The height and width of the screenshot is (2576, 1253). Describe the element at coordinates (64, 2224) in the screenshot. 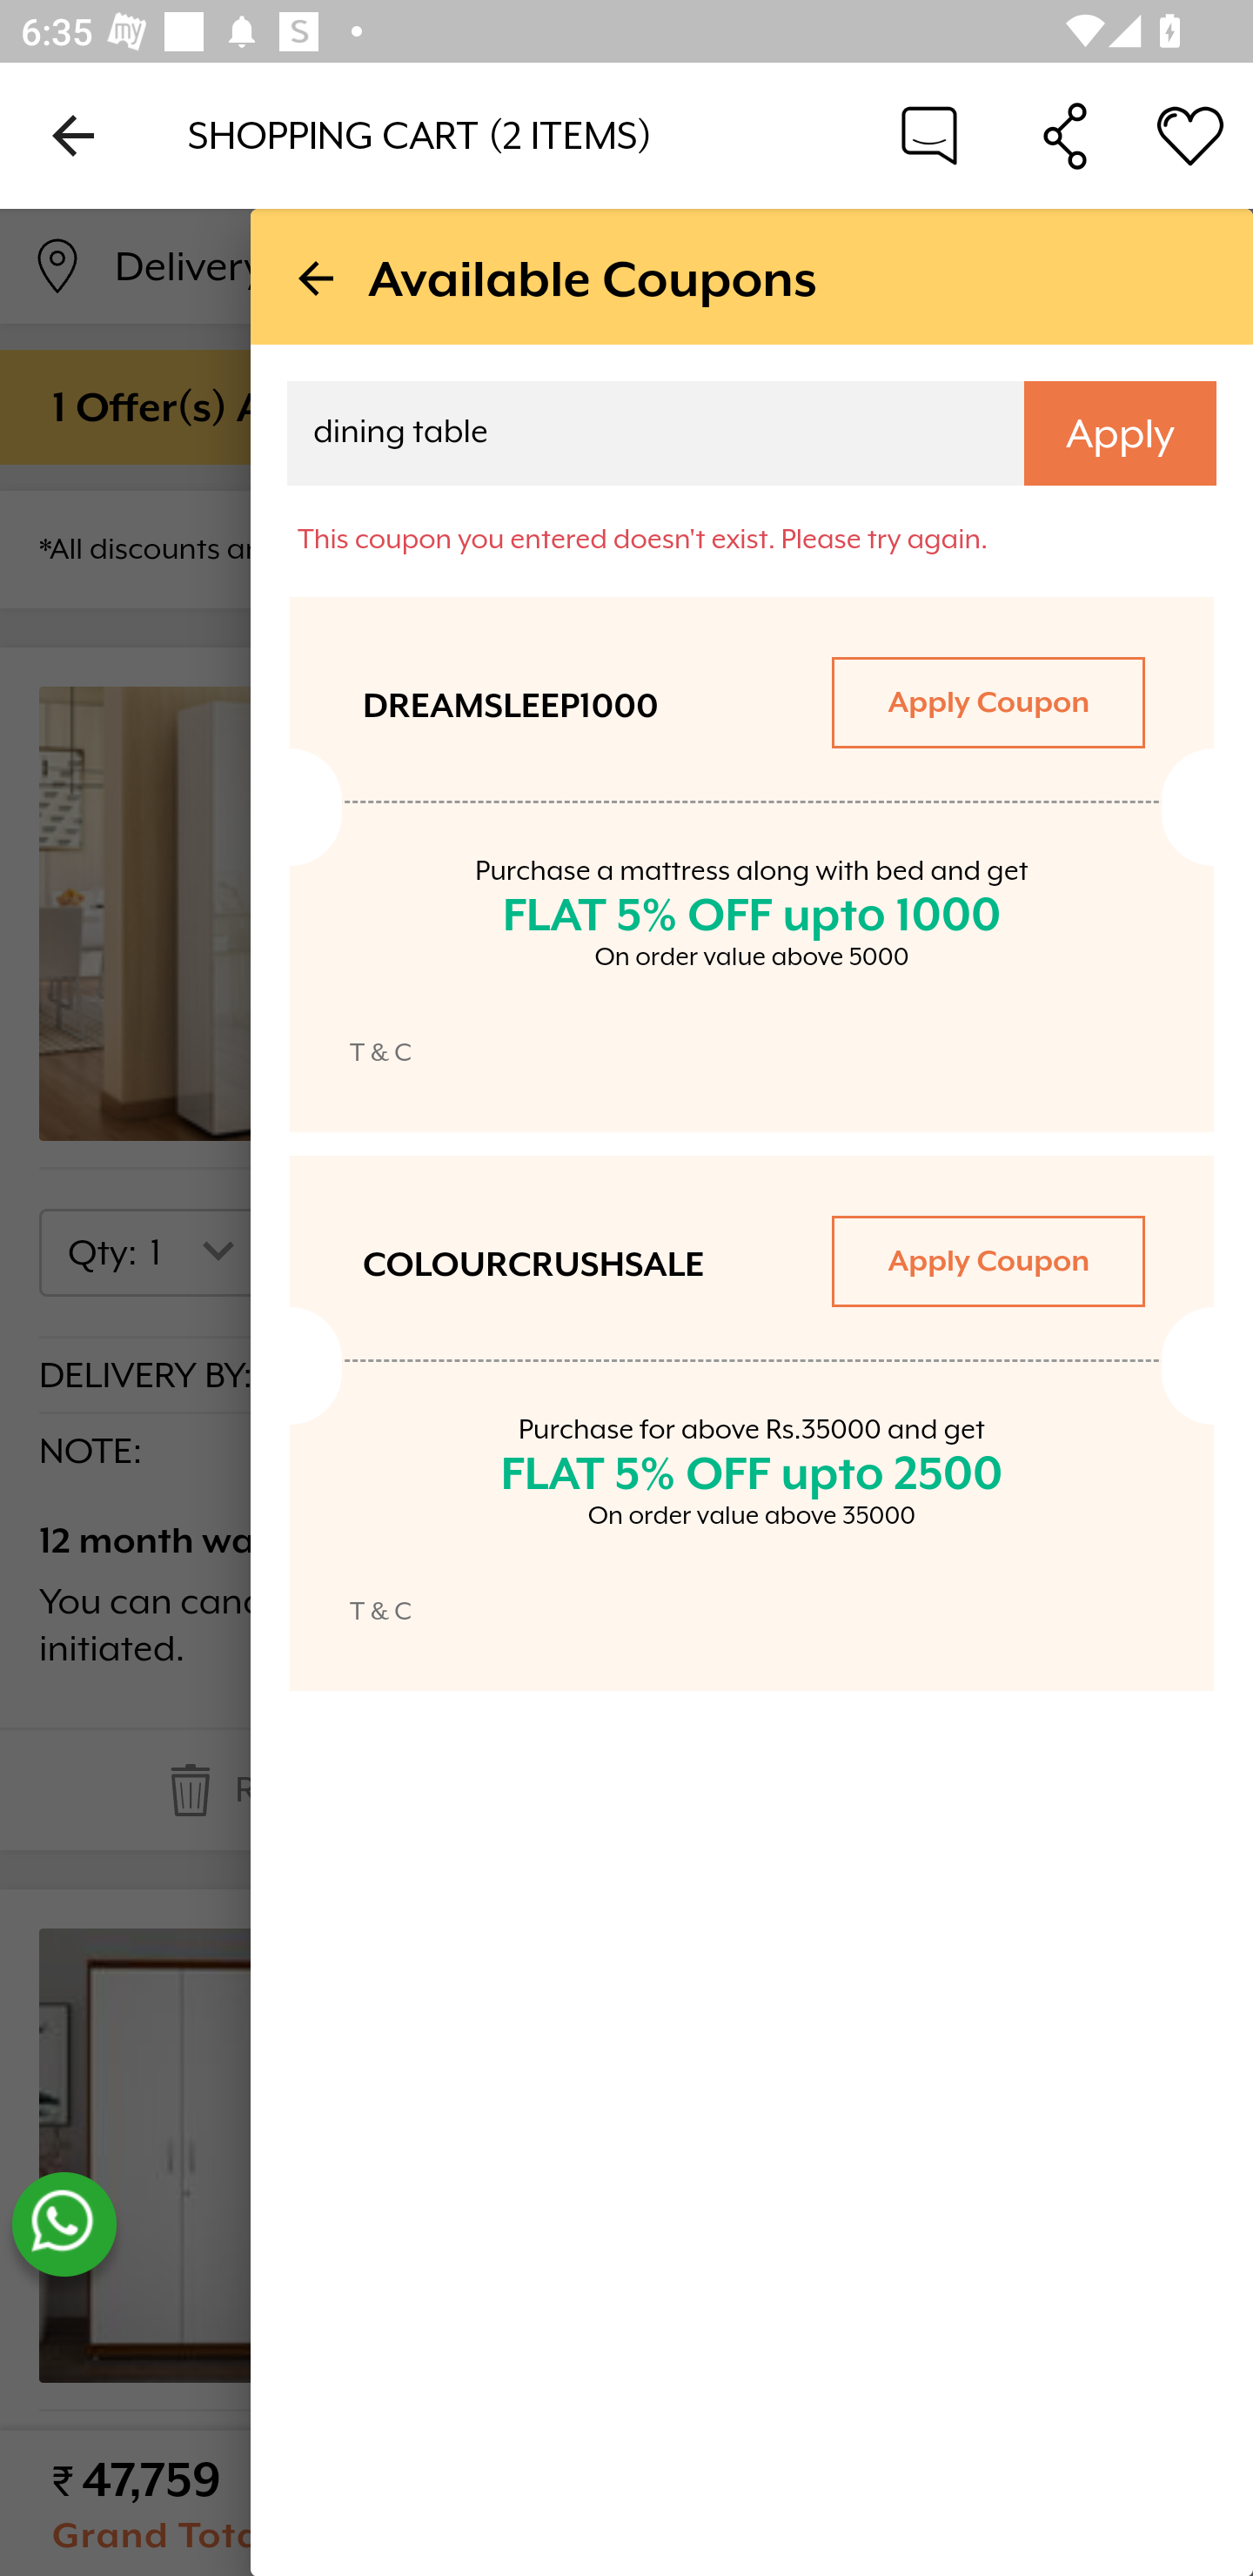

I see `whatsapp` at that location.